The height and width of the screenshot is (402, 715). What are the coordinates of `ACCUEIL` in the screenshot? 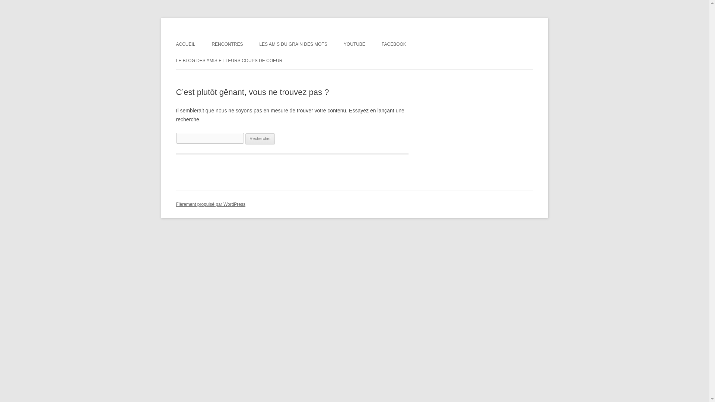 It's located at (185, 44).